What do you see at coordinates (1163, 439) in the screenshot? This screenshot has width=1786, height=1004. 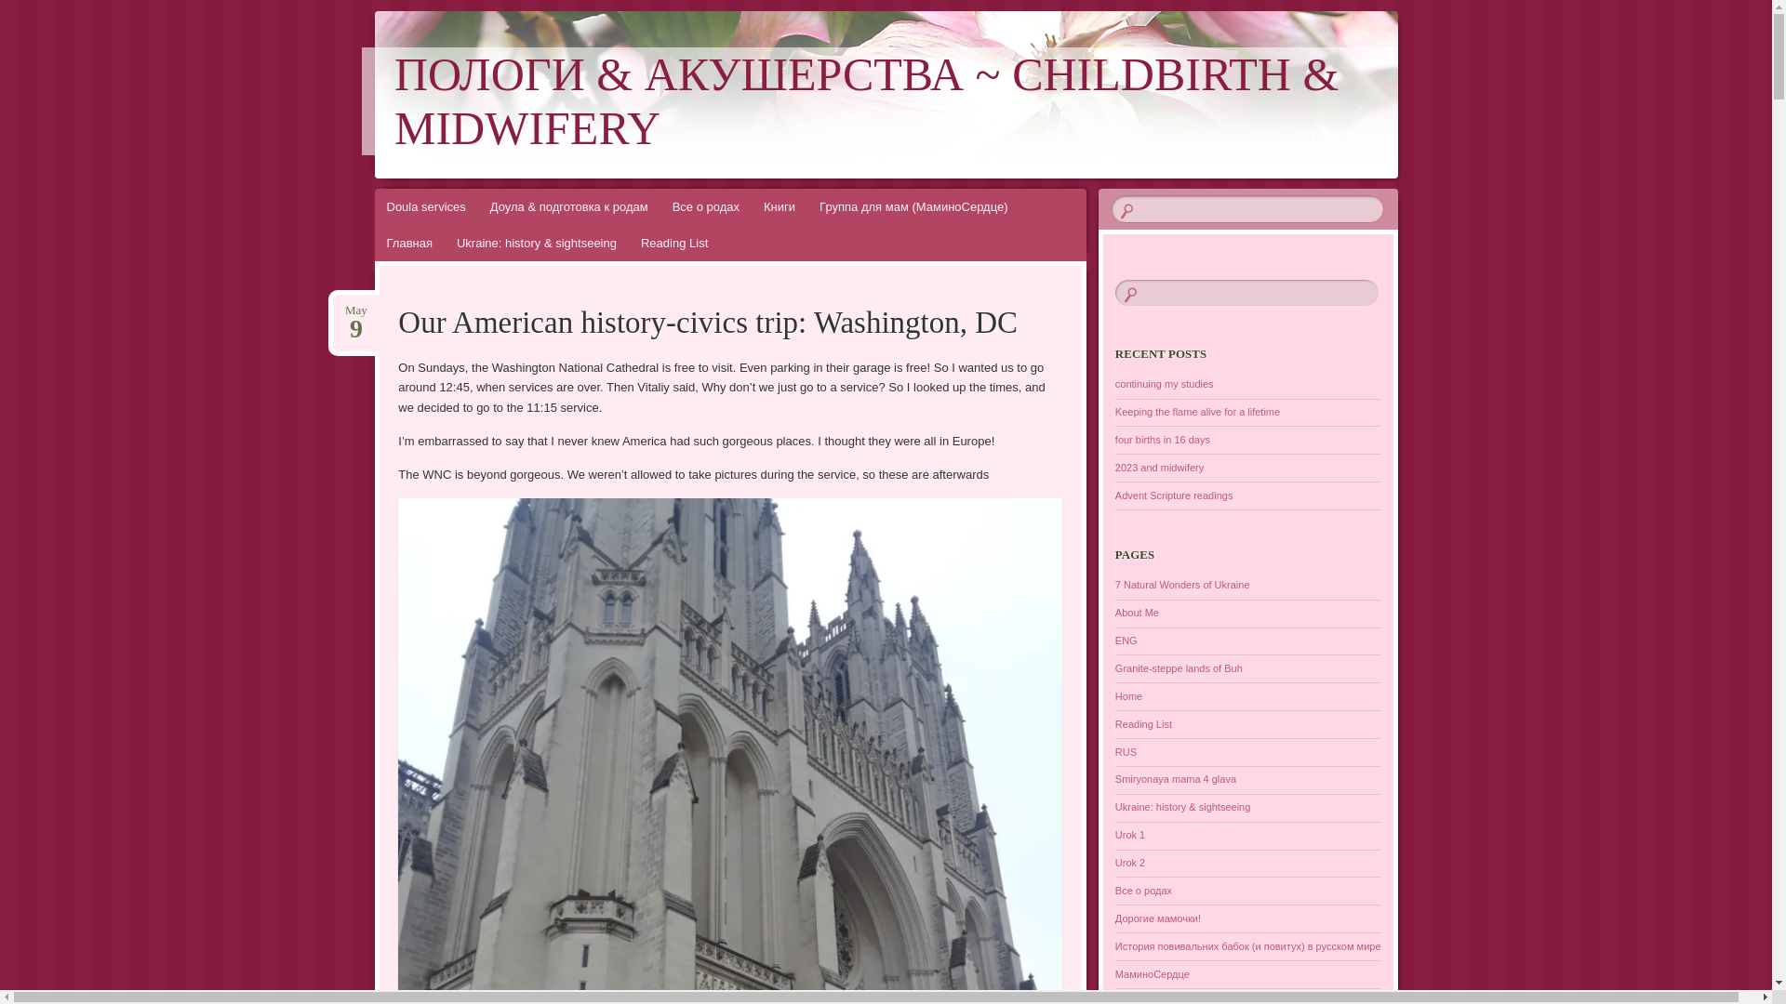 I see `four births in 16 days` at bounding box center [1163, 439].